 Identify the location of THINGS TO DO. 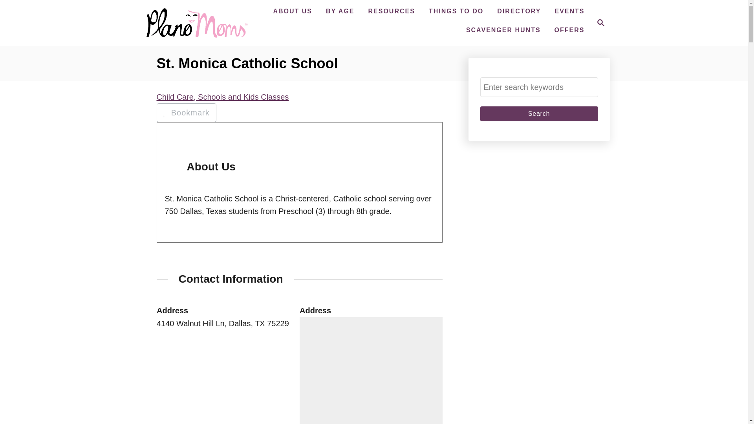
(340, 11).